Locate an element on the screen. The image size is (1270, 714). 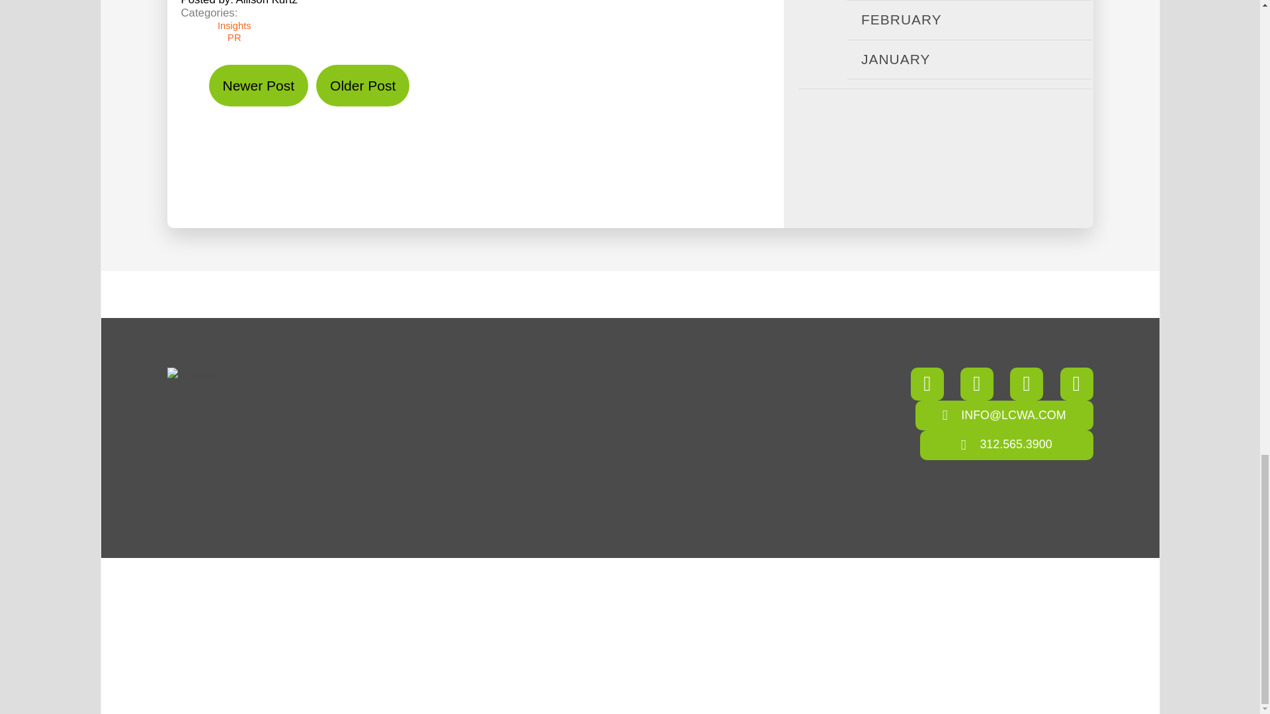
Insights is located at coordinates (239, 25).